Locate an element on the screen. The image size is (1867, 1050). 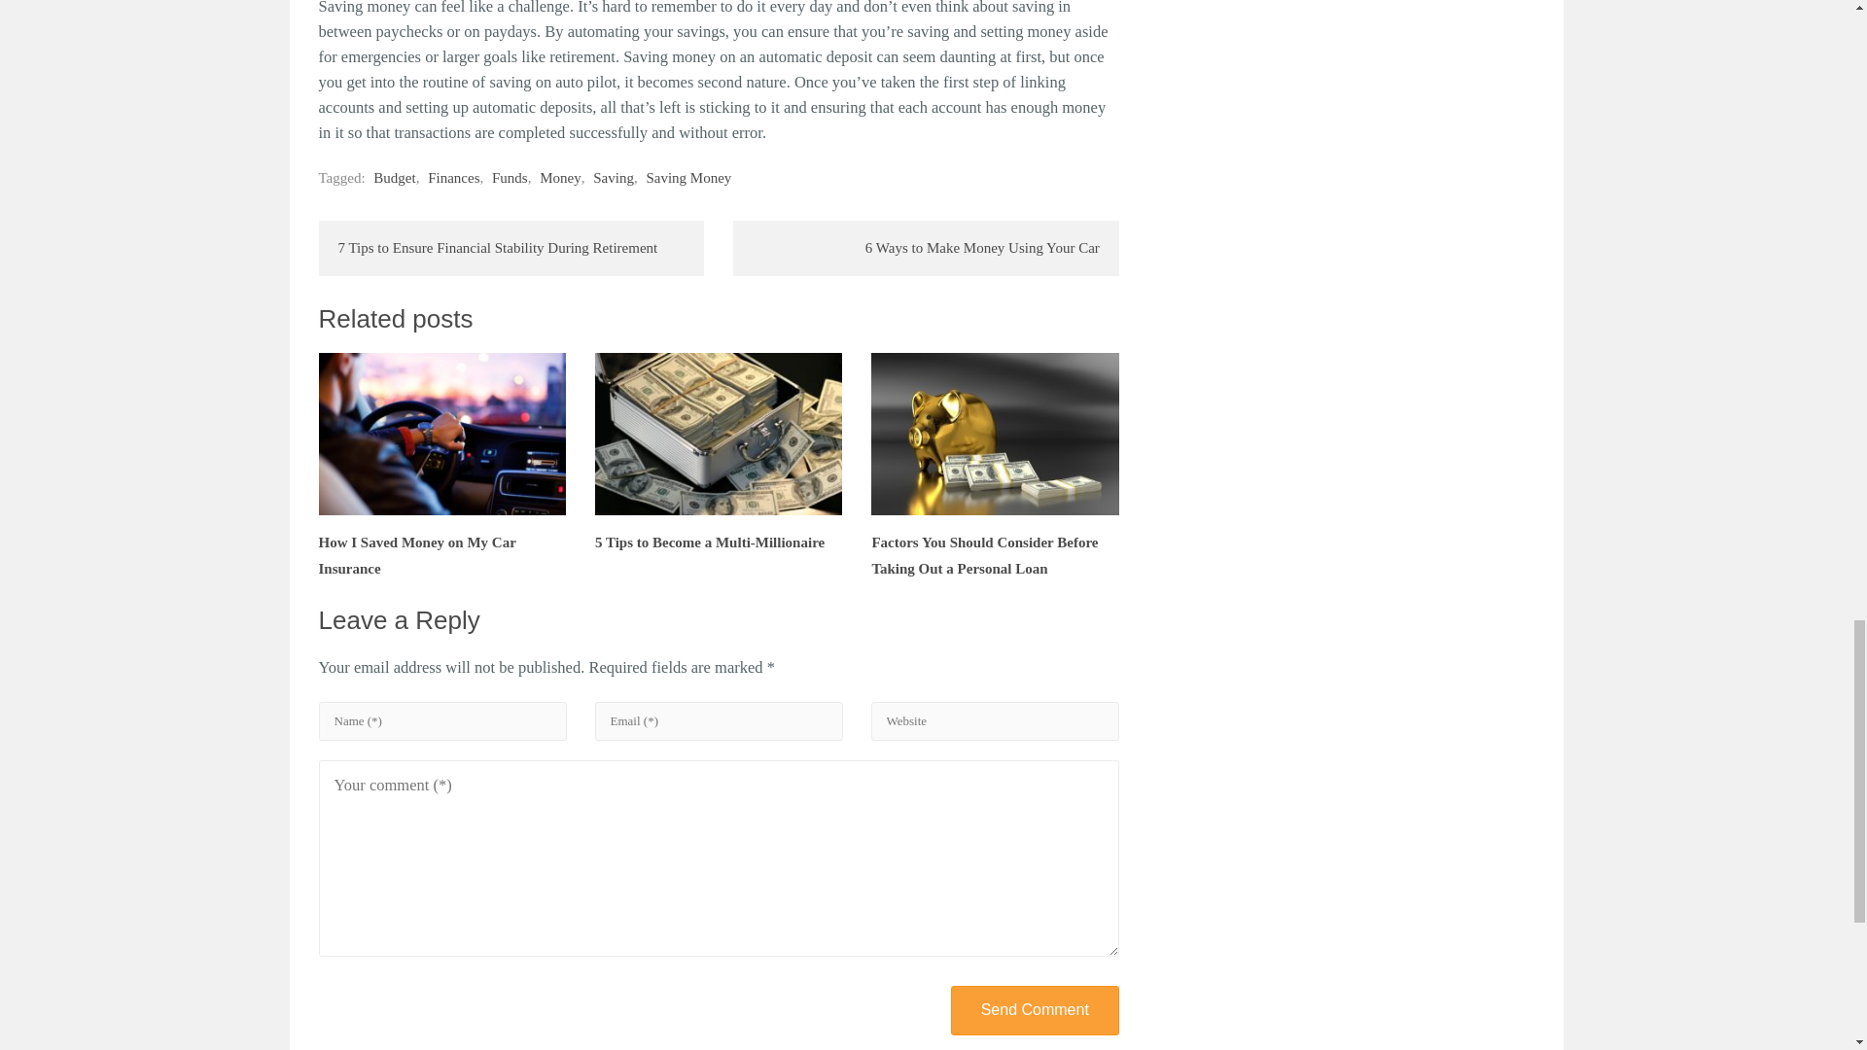
Send Comment is located at coordinates (1035, 1010).